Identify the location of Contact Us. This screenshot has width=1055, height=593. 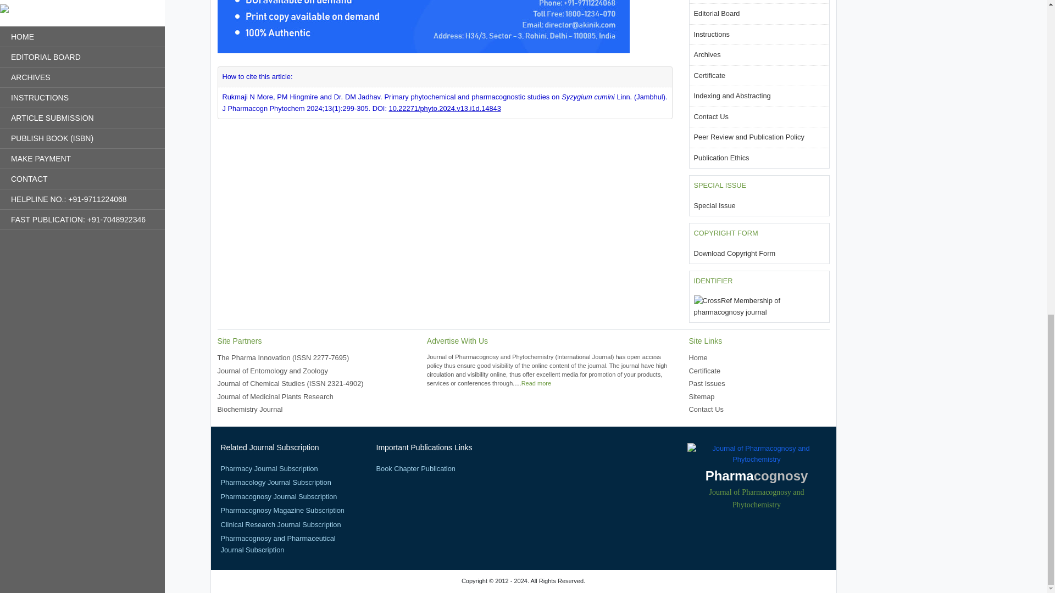
(710, 116).